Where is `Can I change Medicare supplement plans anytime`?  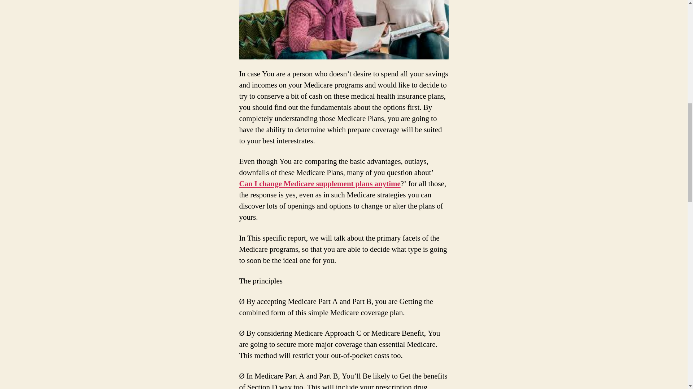
Can I change Medicare supplement plans anytime is located at coordinates (320, 184).